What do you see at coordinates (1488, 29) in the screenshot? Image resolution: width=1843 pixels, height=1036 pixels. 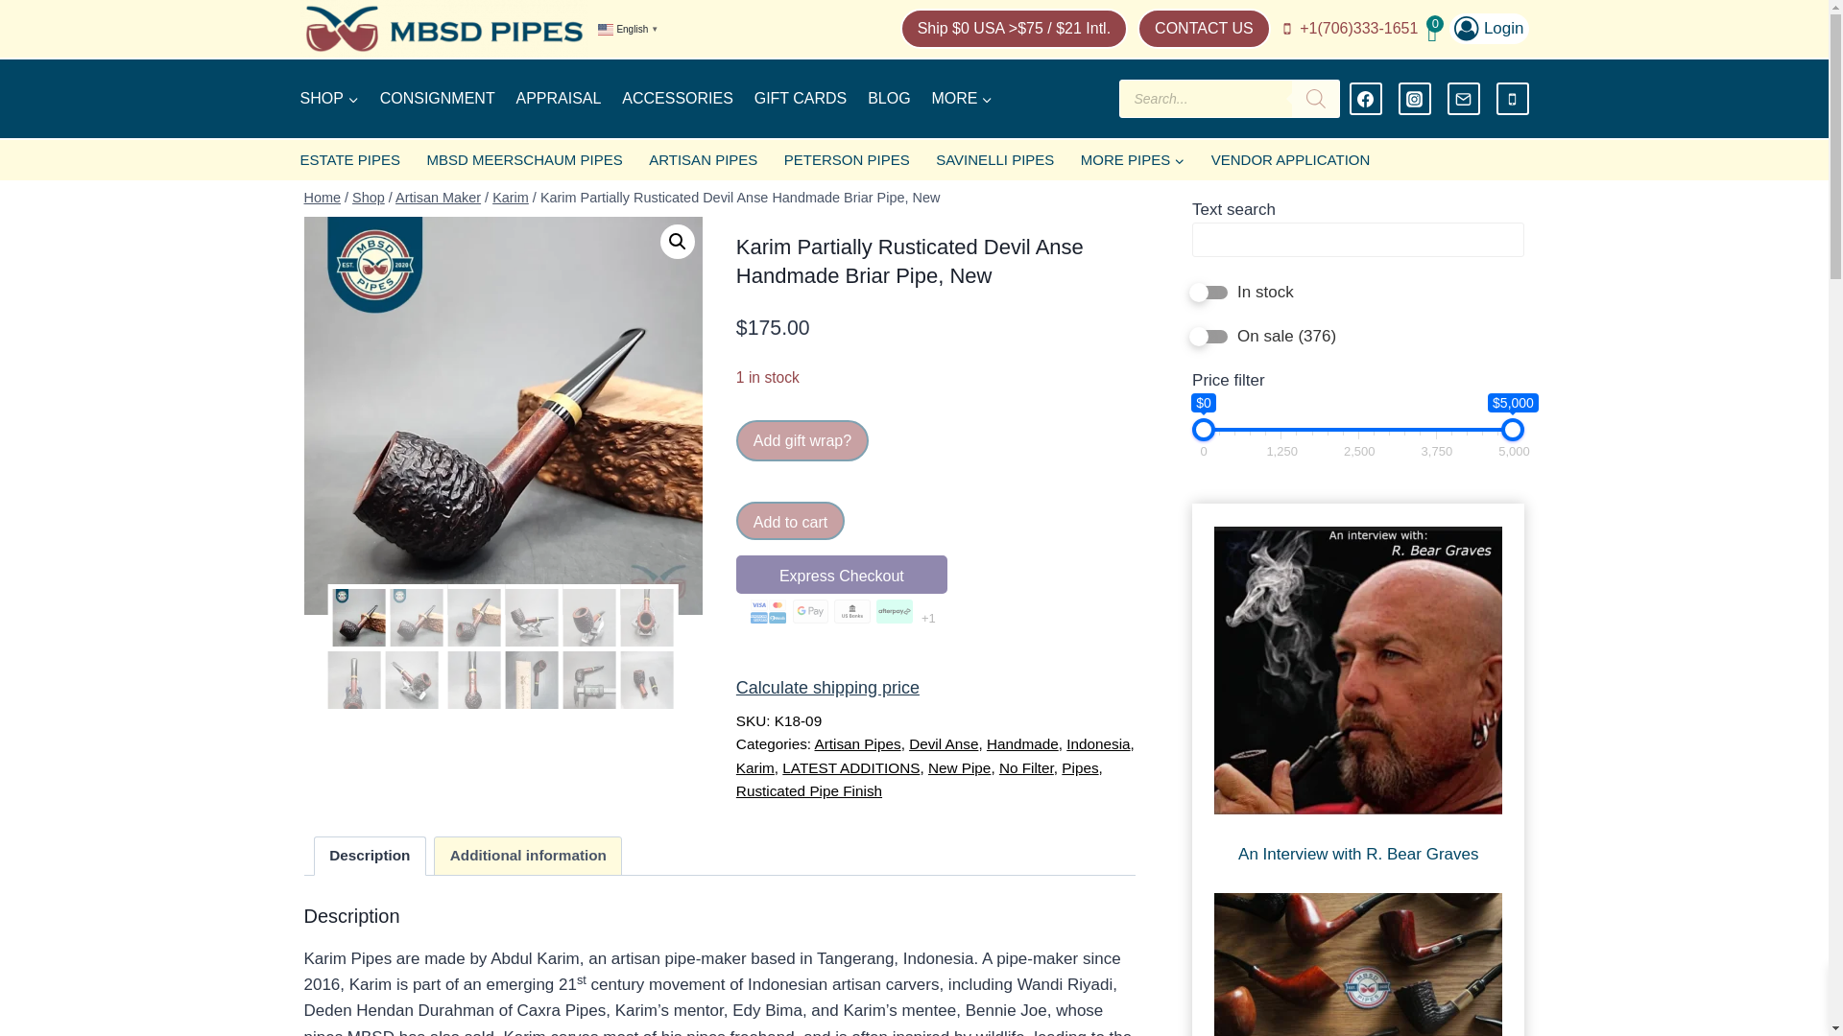 I see `Login` at bounding box center [1488, 29].